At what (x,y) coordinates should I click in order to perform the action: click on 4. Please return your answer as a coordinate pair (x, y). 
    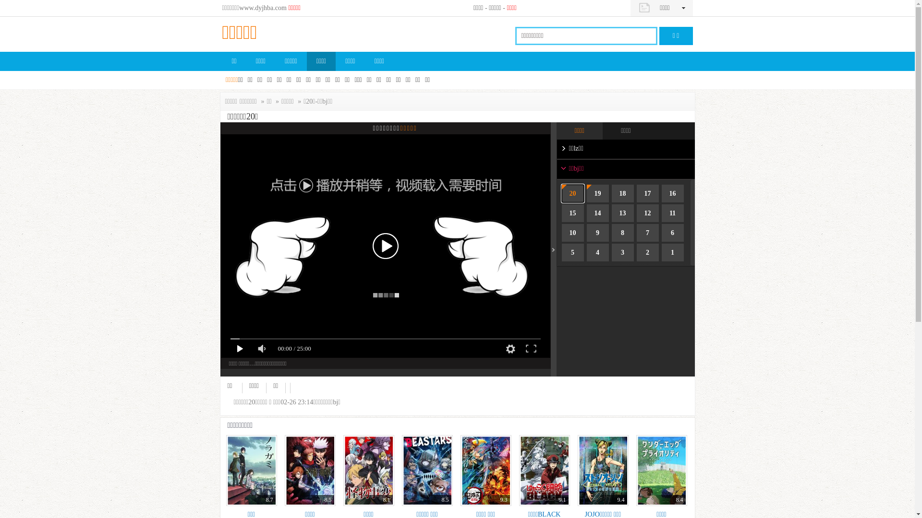
    Looking at the image, I should click on (598, 252).